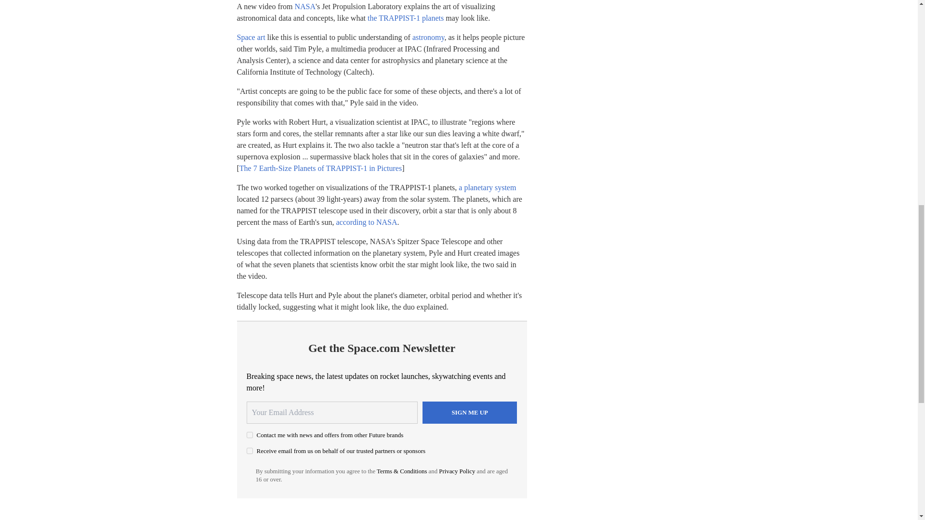  I want to click on on, so click(250, 451).